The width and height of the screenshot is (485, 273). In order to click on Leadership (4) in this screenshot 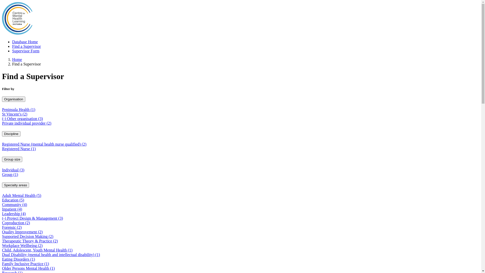, I will do `click(14, 214)`.